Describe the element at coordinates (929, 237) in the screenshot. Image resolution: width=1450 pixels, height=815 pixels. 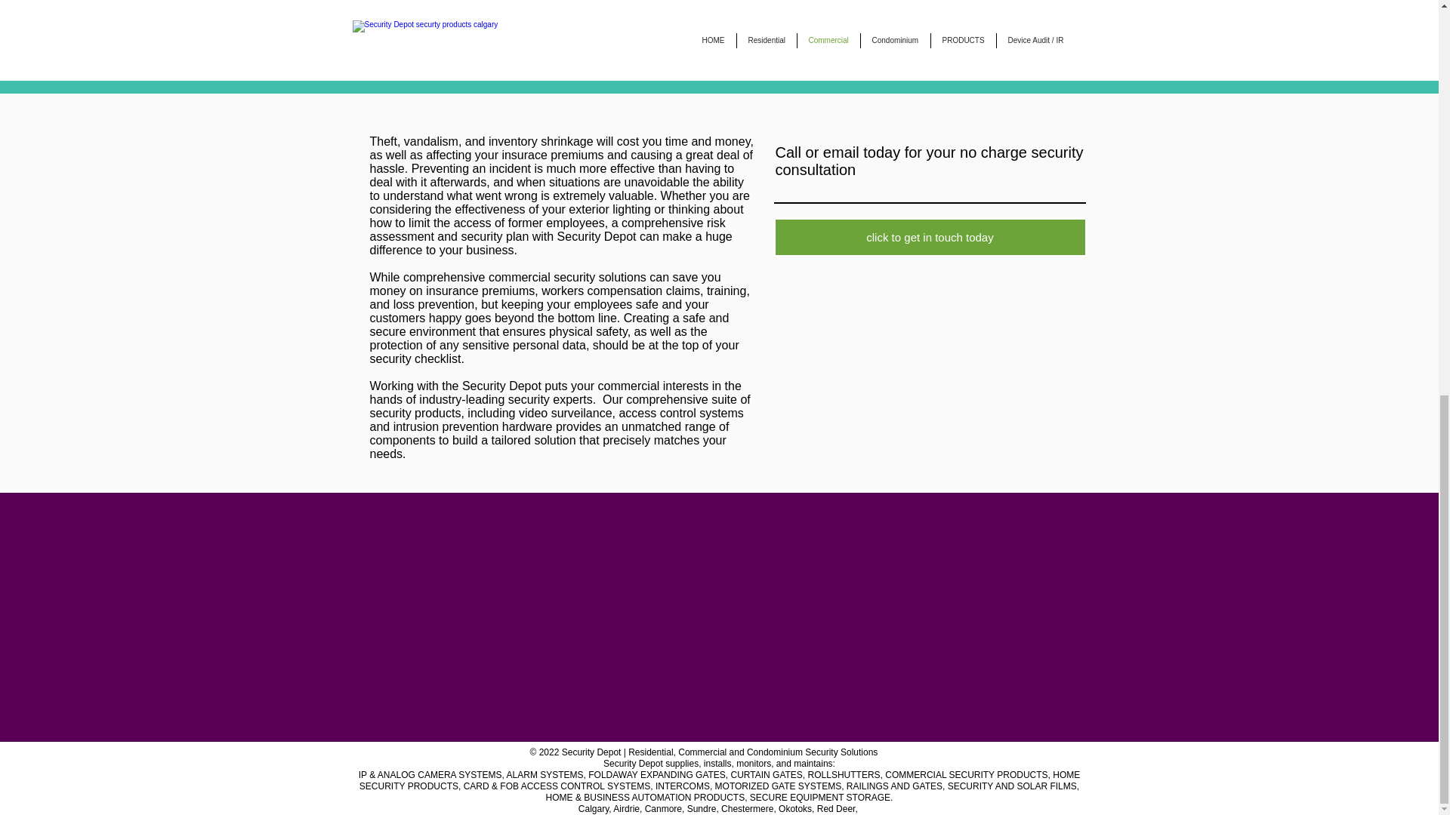
I see `click to get in touch today` at that location.